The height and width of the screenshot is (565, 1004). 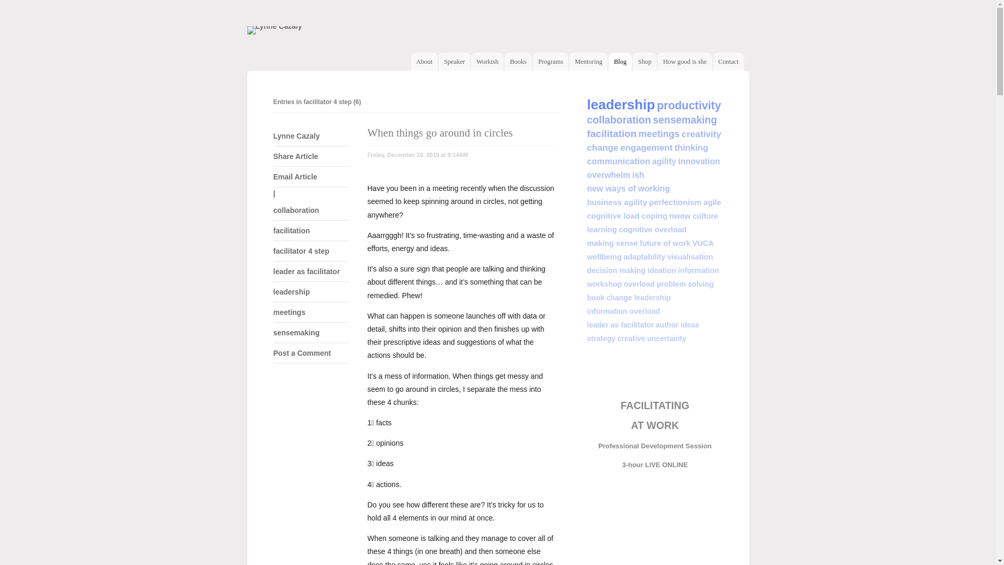 I want to click on Lynne Cazaly, so click(x=274, y=30).